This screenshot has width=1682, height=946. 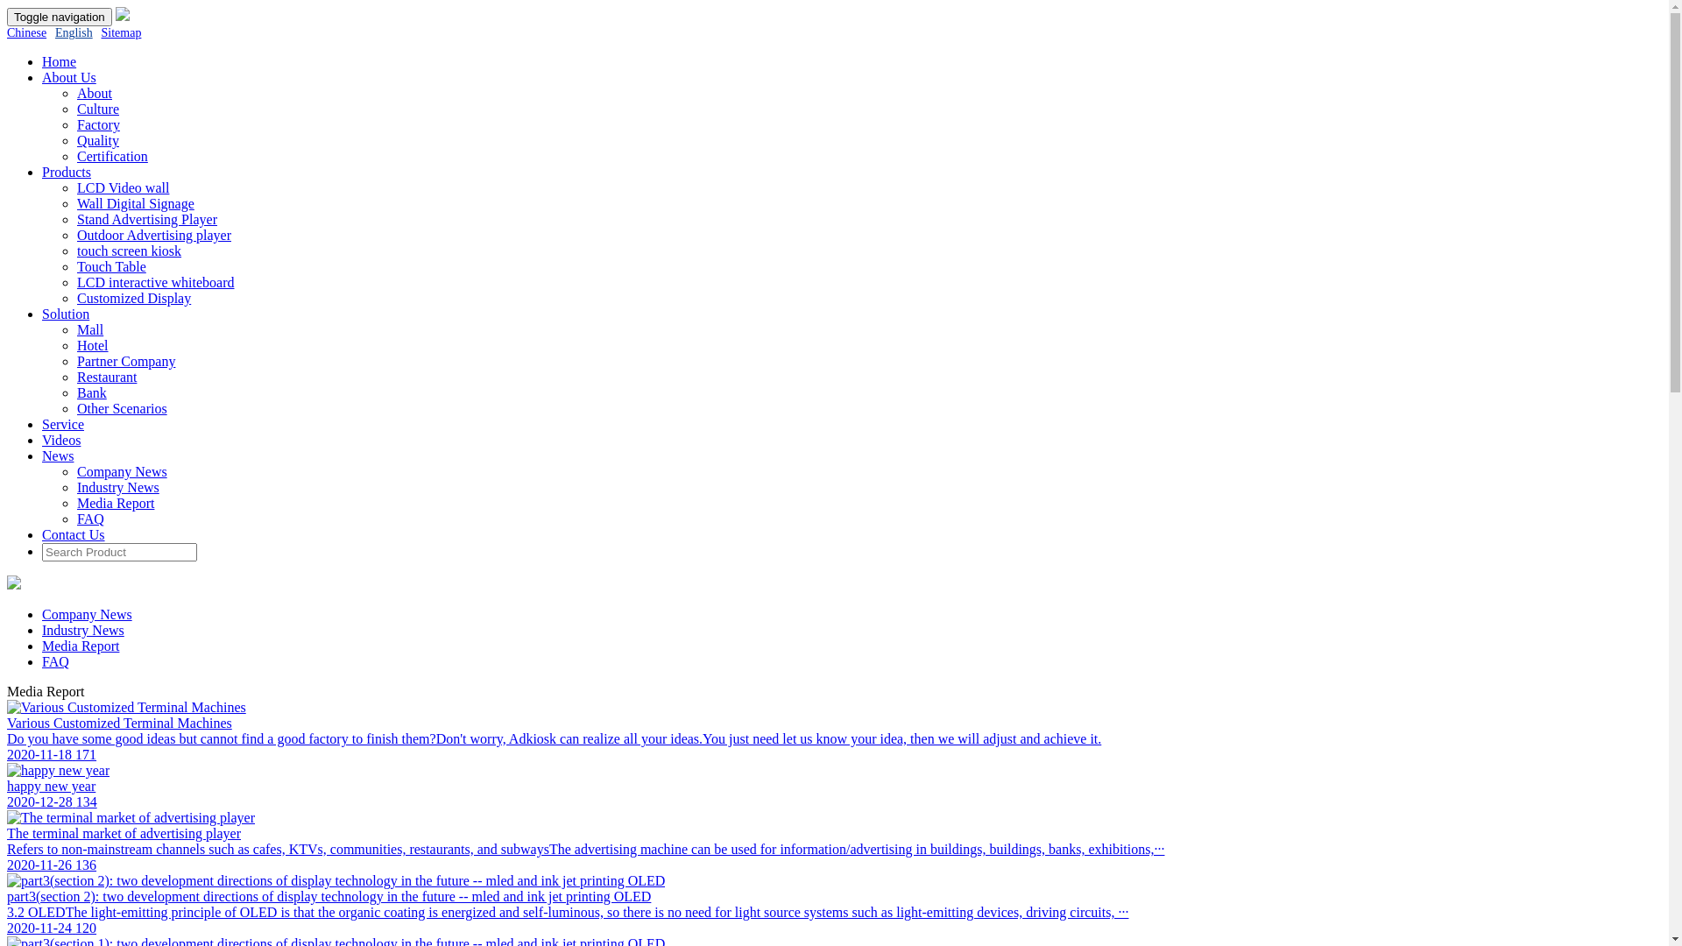 What do you see at coordinates (123, 187) in the screenshot?
I see `LCD Video wall` at bounding box center [123, 187].